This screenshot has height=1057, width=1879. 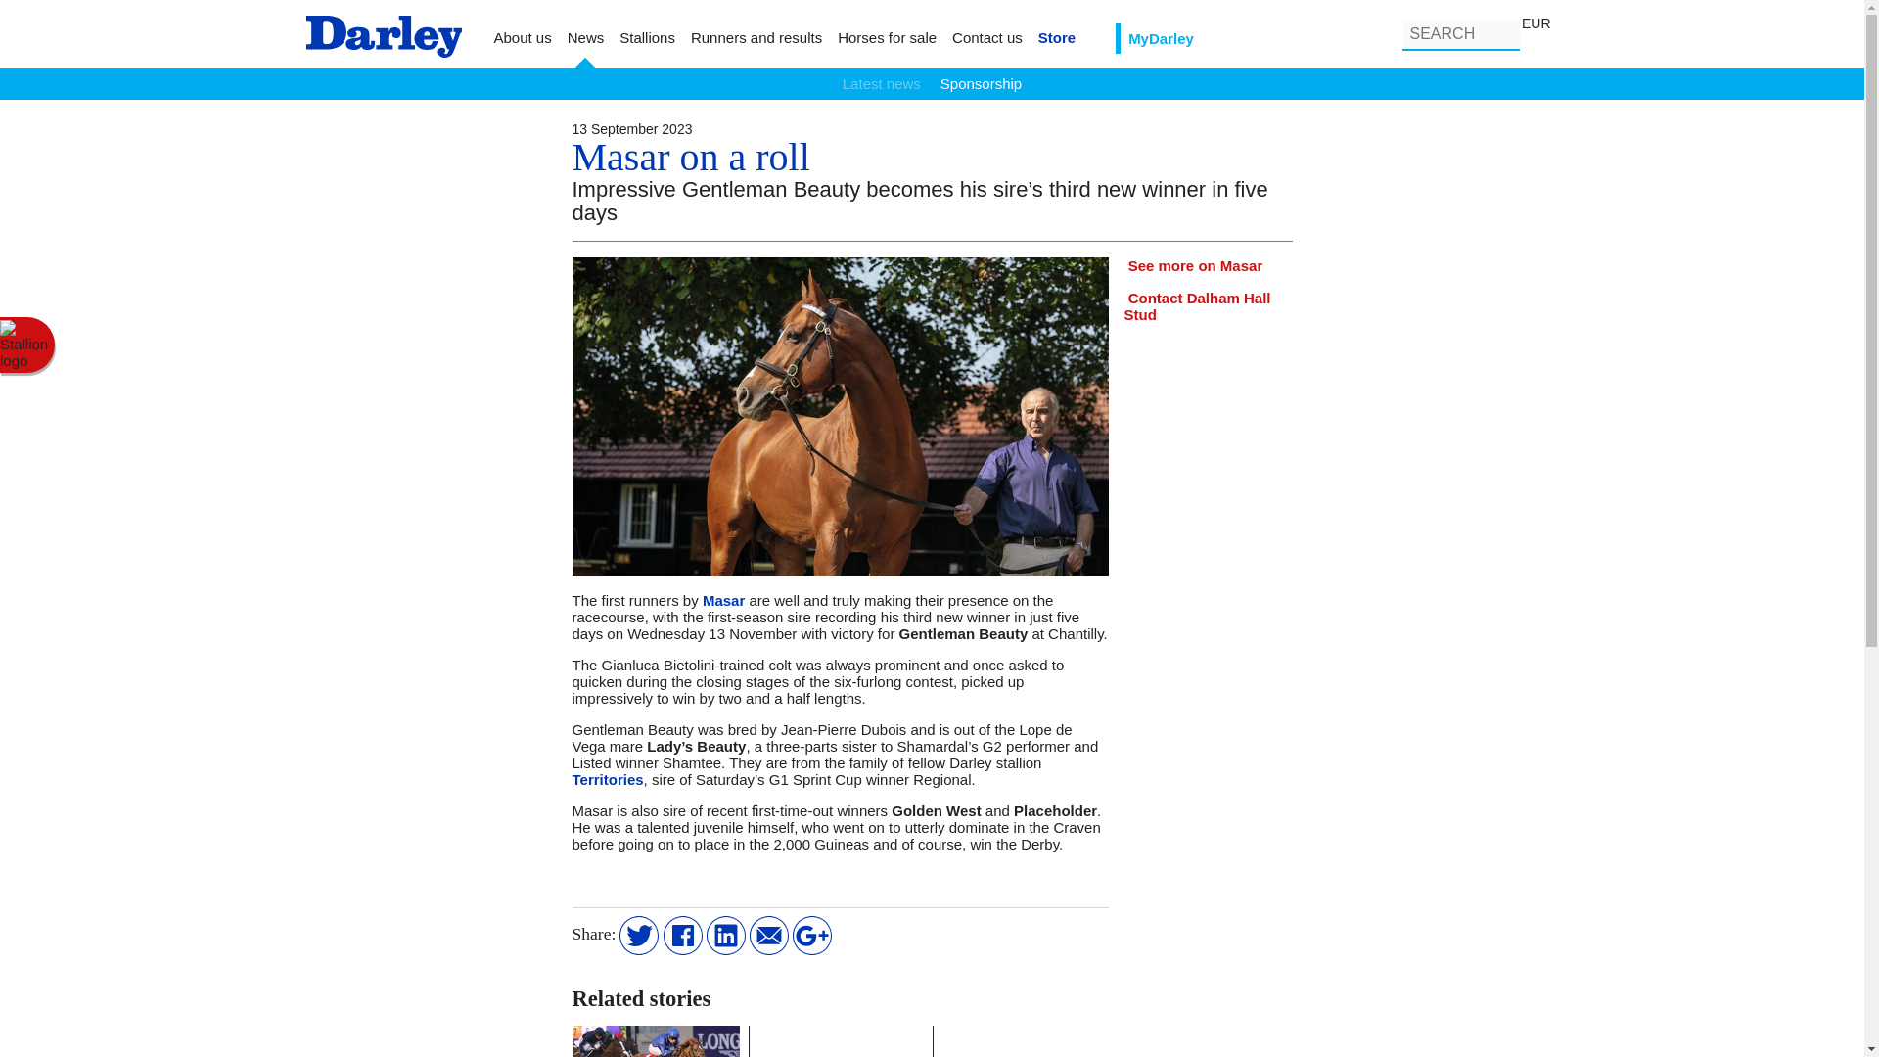 What do you see at coordinates (1460, 35) in the screenshot?
I see `Enter the terms you wish to search for.` at bounding box center [1460, 35].